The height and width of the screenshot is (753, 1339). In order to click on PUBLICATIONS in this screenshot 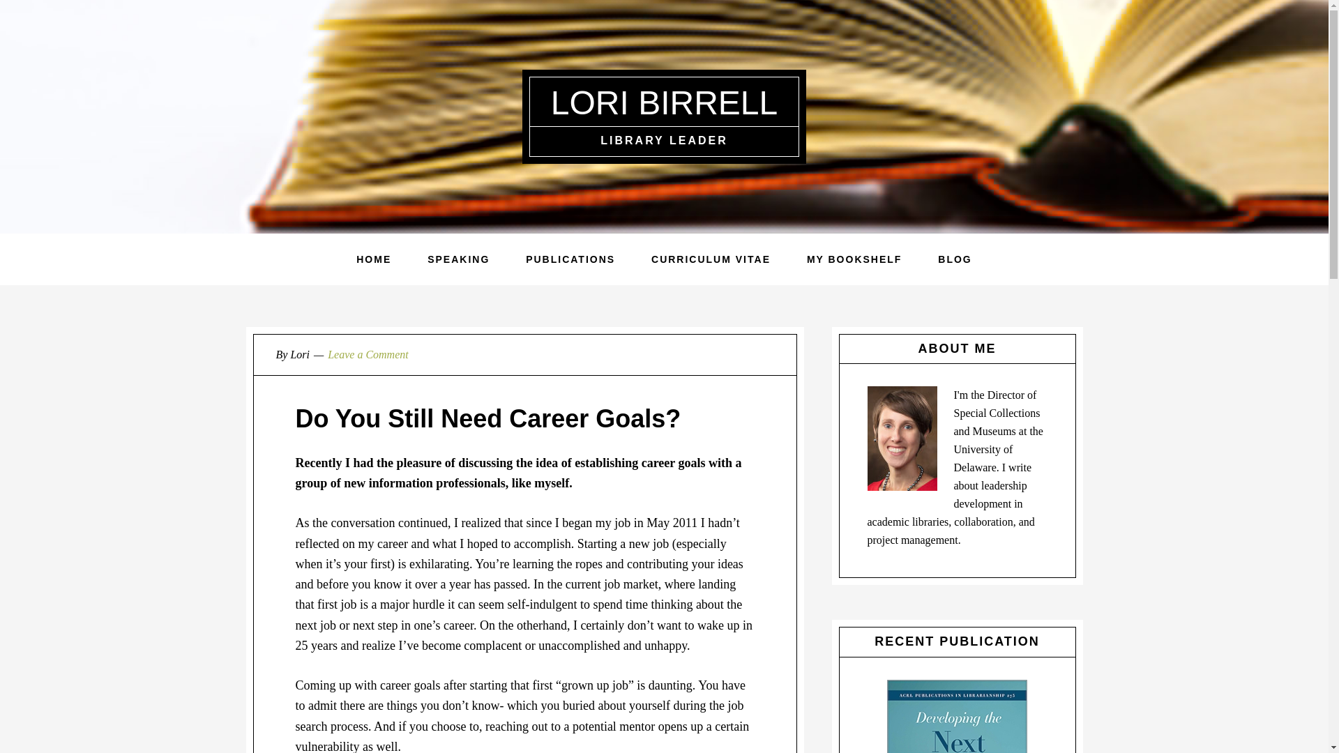, I will do `click(570, 259)`.